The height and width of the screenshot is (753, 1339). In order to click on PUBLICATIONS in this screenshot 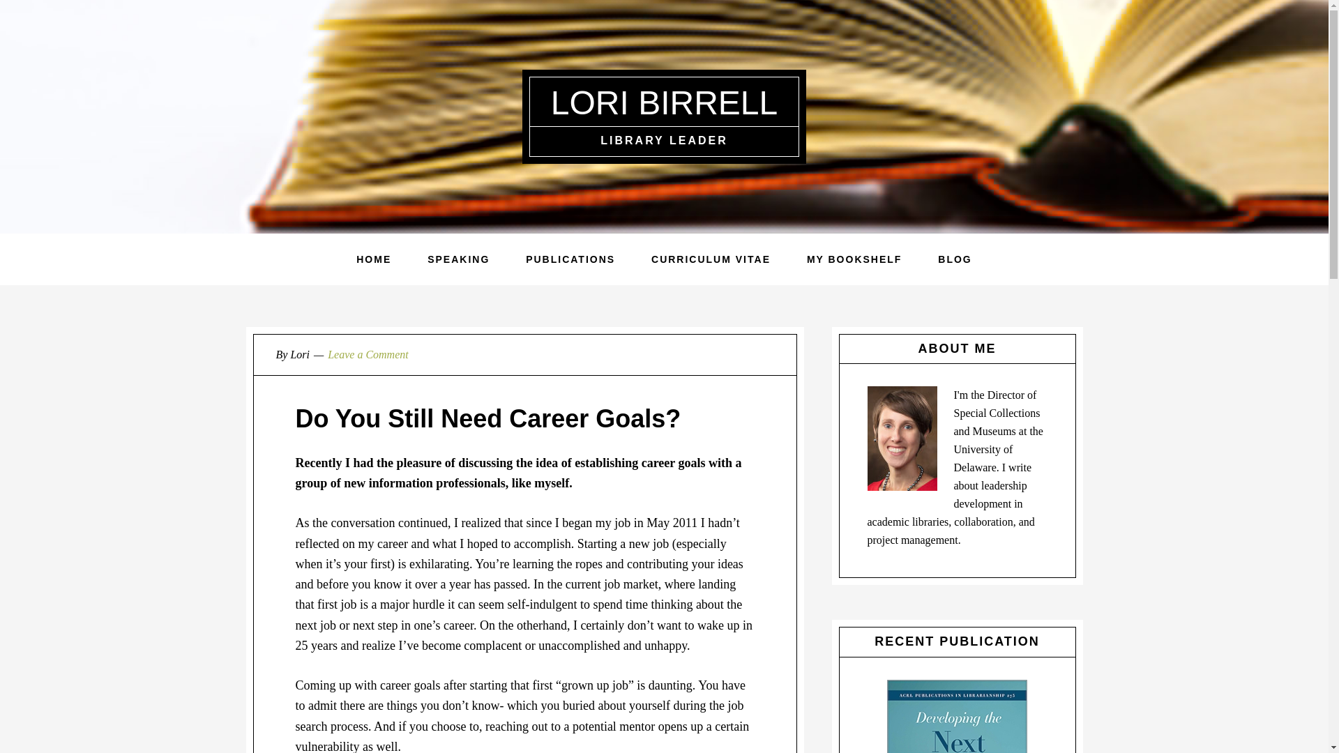, I will do `click(570, 259)`.